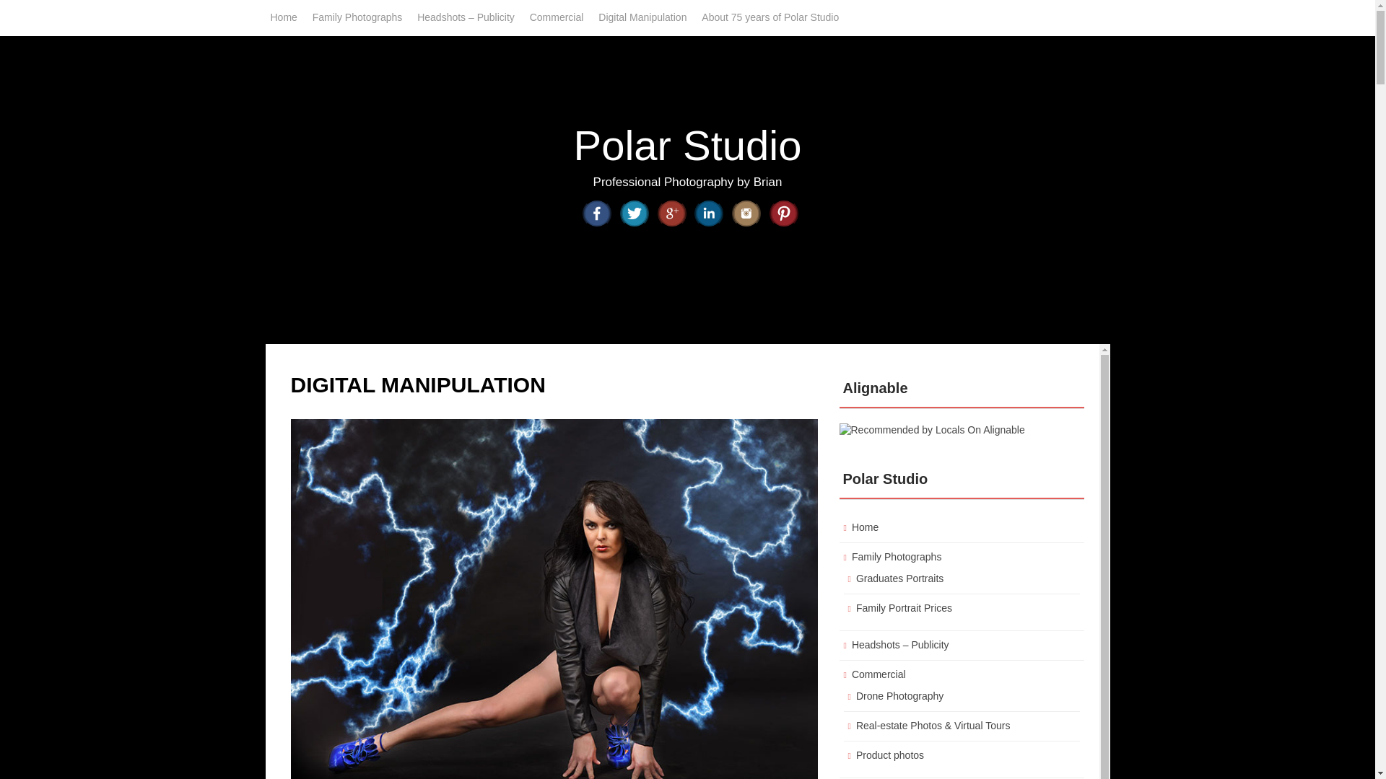 The image size is (1386, 779). Describe the element at coordinates (770, 17) in the screenshot. I see `About 75 years of Polar Studio` at that location.